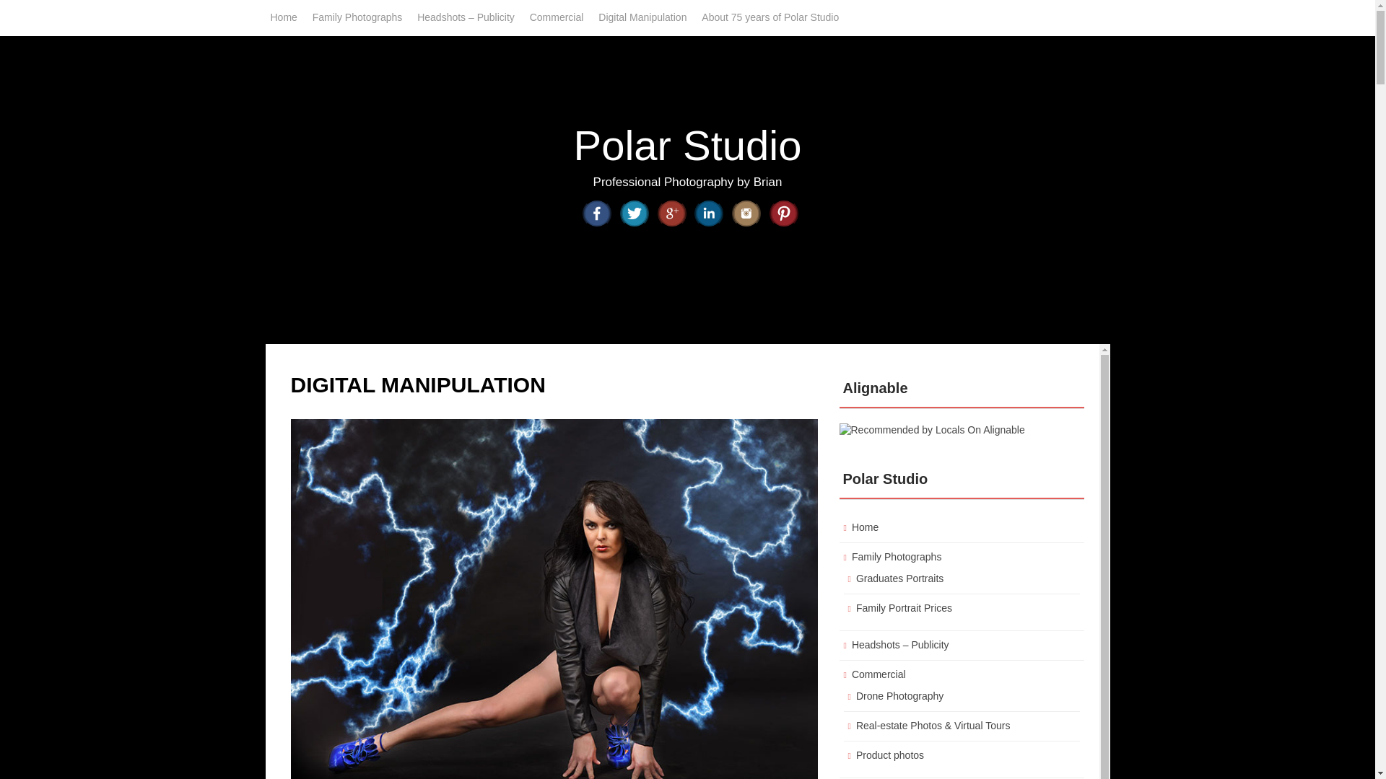 The image size is (1386, 779). Describe the element at coordinates (770, 17) in the screenshot. I see `About 75 years of Polar Studio` at that location.